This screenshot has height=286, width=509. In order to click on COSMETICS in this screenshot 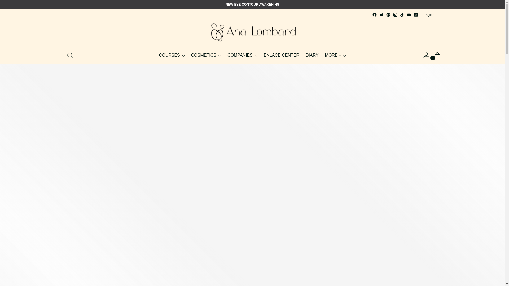, I will do `click(206, 55)`.